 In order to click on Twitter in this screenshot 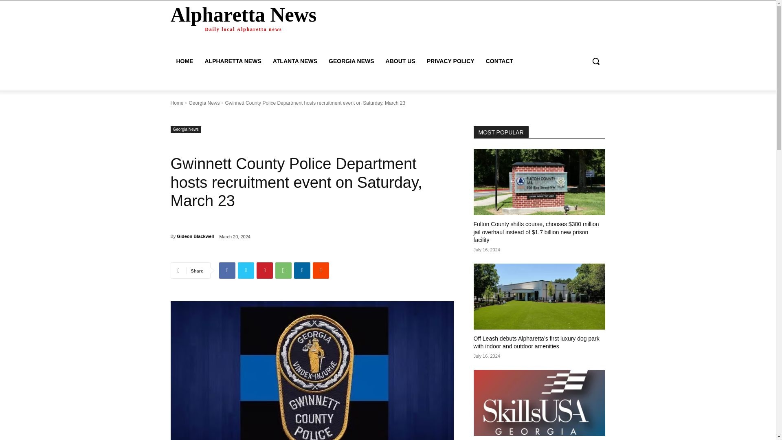, I will do `click(246, 270)`.